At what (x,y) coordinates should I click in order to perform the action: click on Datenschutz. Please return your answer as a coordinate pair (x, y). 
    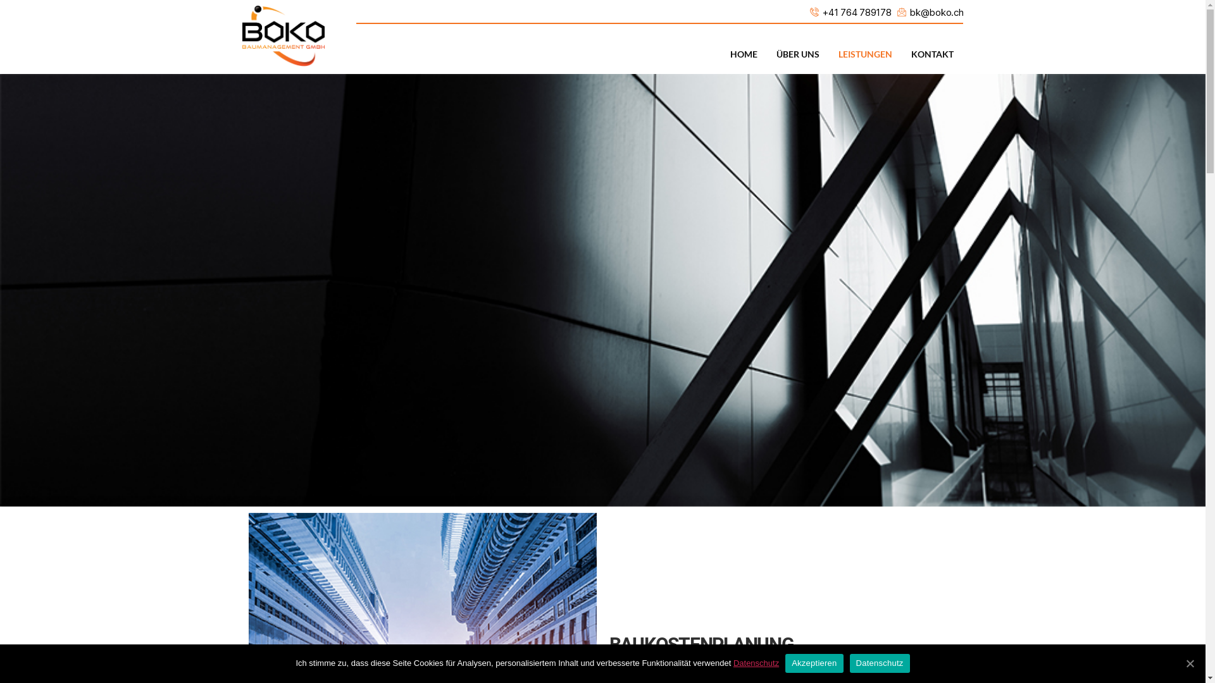
    Looking at the image, I should click on (880, 663).